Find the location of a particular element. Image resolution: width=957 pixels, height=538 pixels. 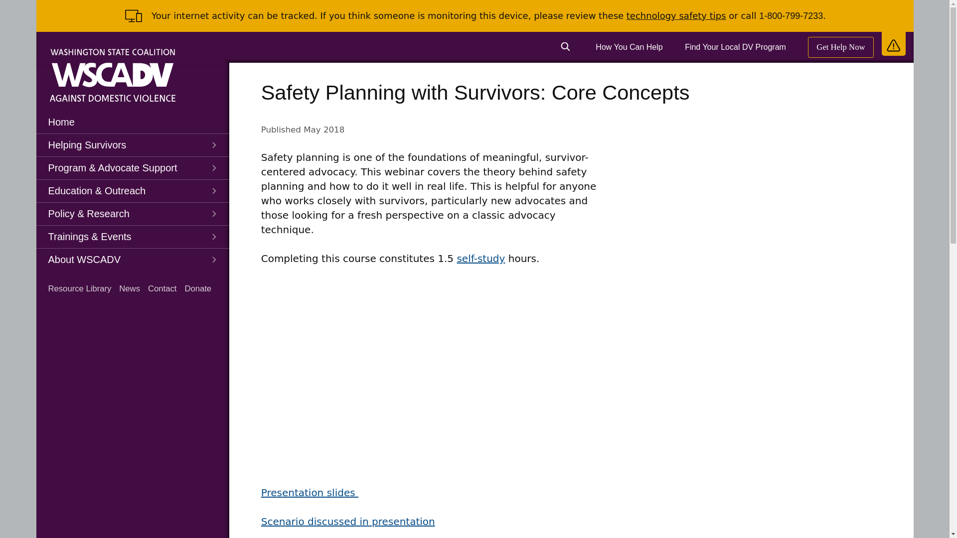

Search the site is located at coordinates (565, 47).